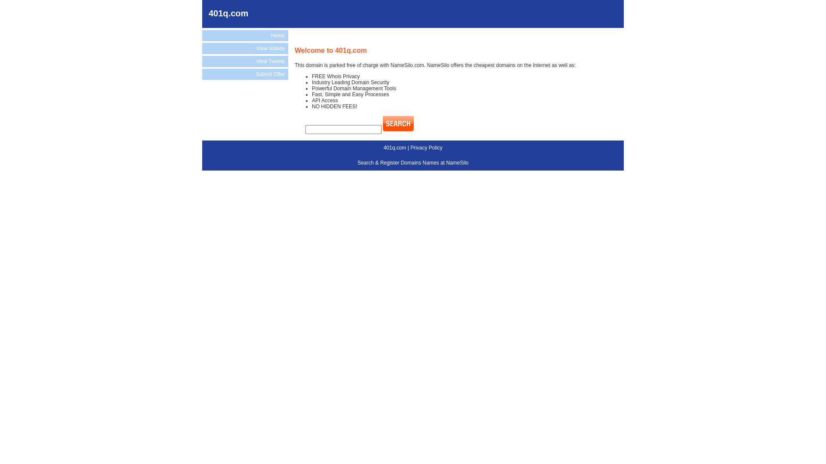  I want to click on Search & Register Domains Names at NameSilo, so click(413, 163).